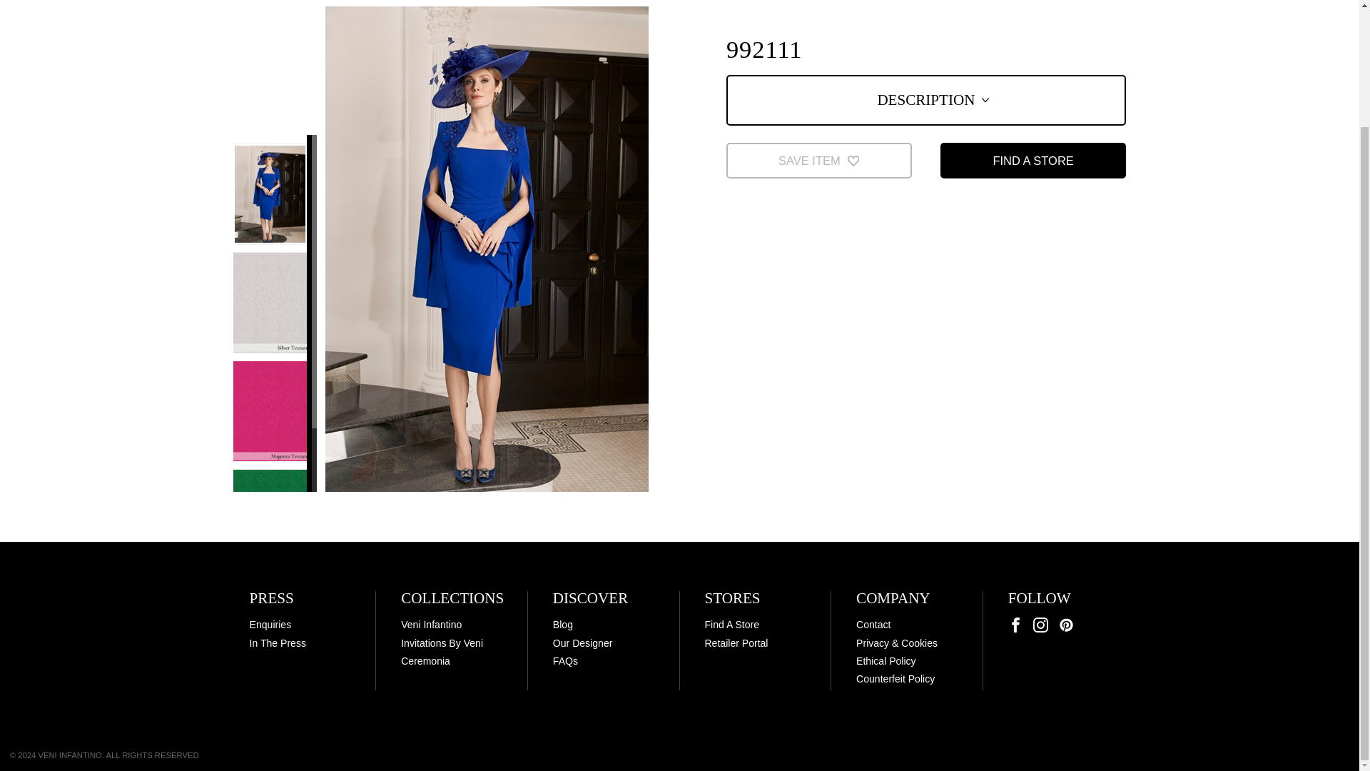  Describe the element at coordinates (431, 625) in the screenshot. I see `Veni Infantino` at that location.